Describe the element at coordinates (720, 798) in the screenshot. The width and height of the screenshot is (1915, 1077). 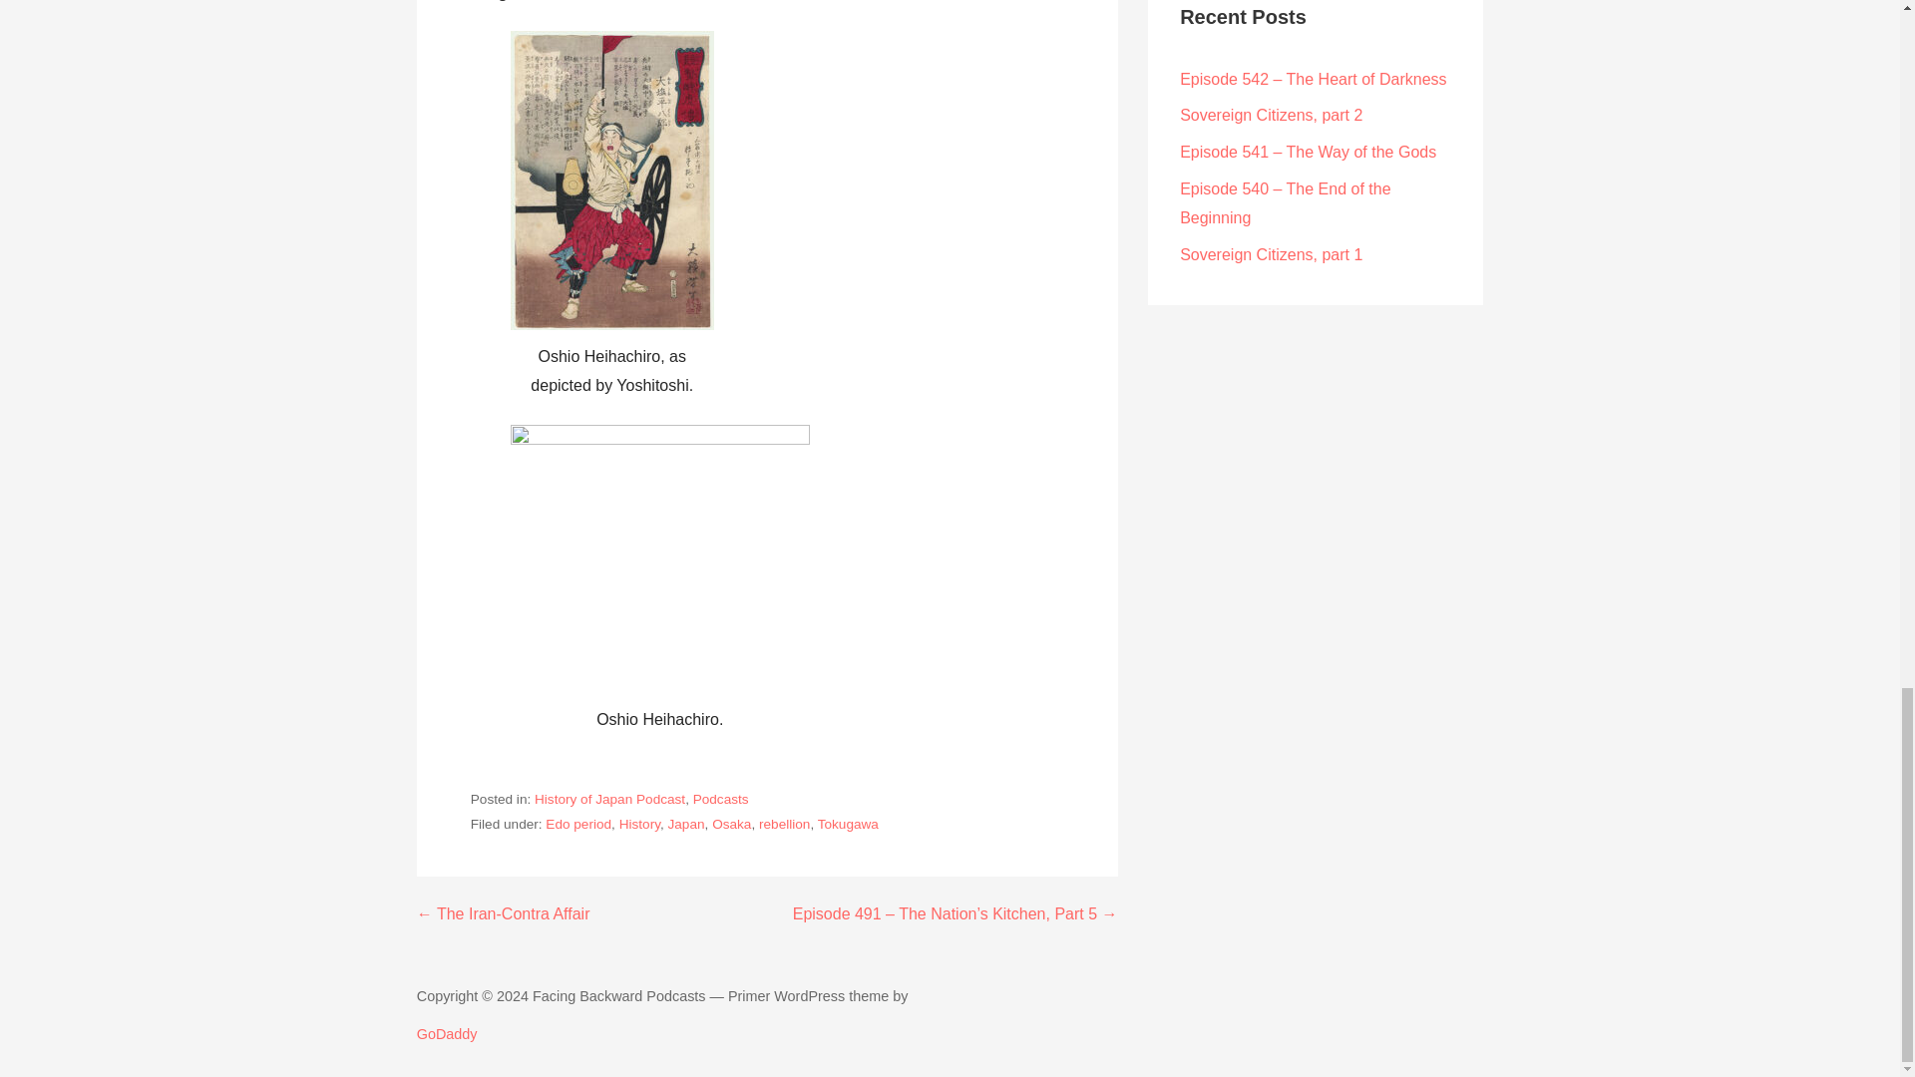
I see `Podcasts` at that location.